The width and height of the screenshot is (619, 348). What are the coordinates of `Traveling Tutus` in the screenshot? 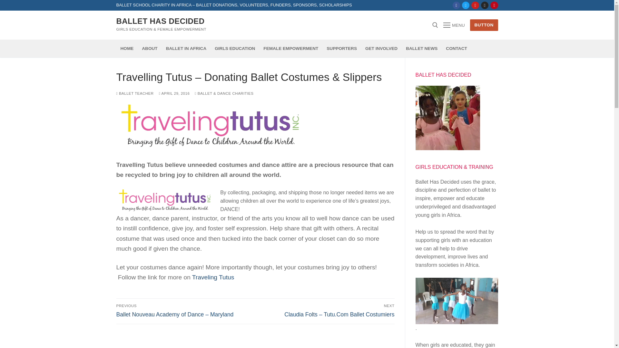 It's located at (213, 277).